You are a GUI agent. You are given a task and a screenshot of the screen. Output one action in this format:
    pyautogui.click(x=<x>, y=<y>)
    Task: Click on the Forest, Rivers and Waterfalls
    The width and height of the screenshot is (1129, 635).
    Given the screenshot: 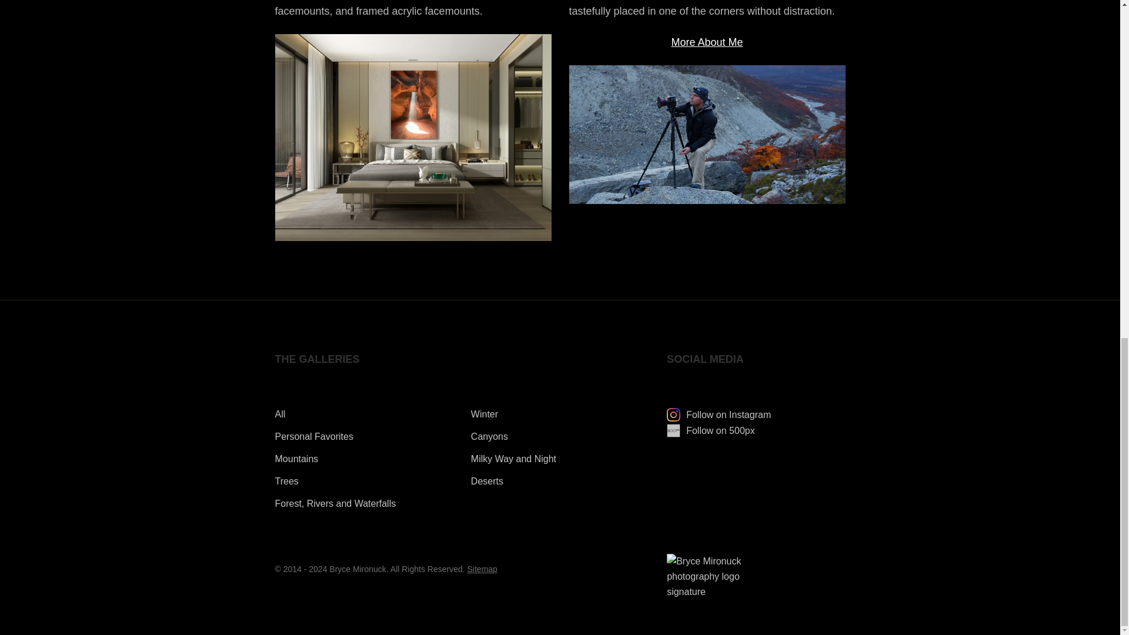 What is the action you would take?
    pyautogui.click(x=335, y=503)
    